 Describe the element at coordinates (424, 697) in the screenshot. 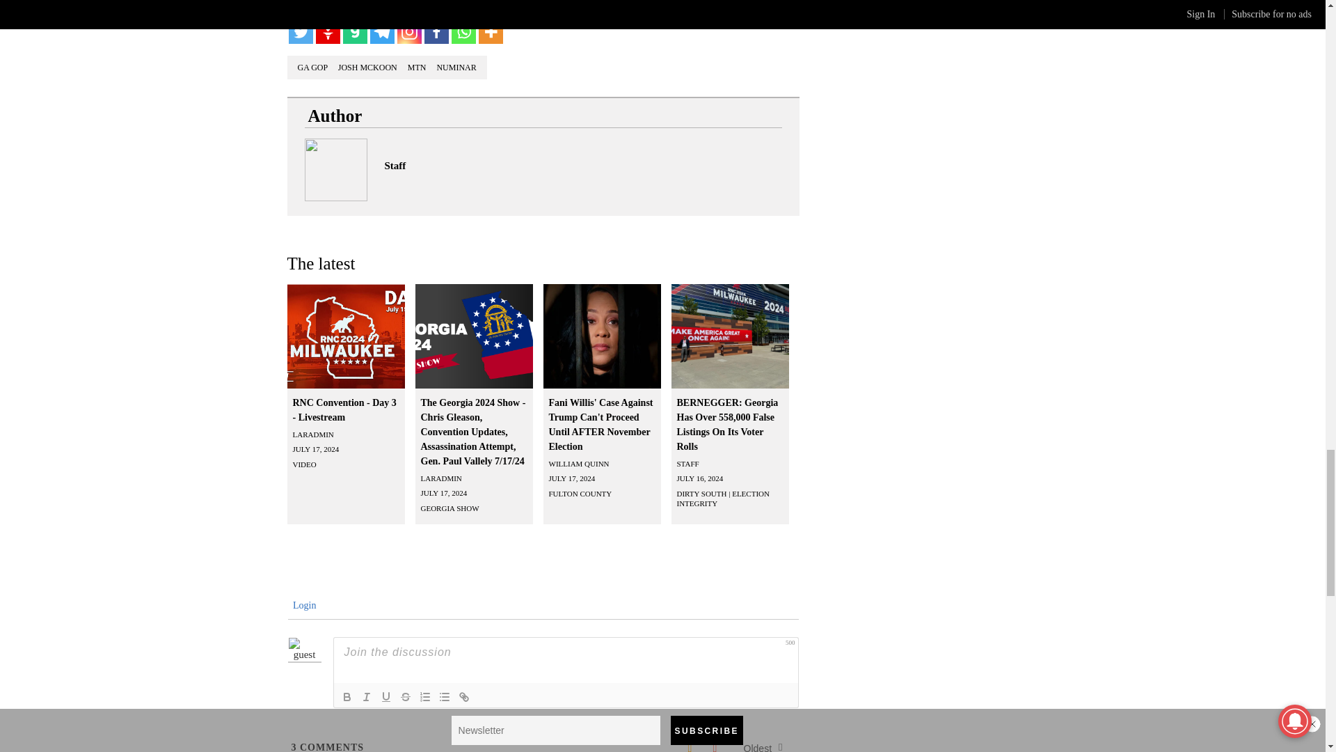

I see `Ordered List` at that location.